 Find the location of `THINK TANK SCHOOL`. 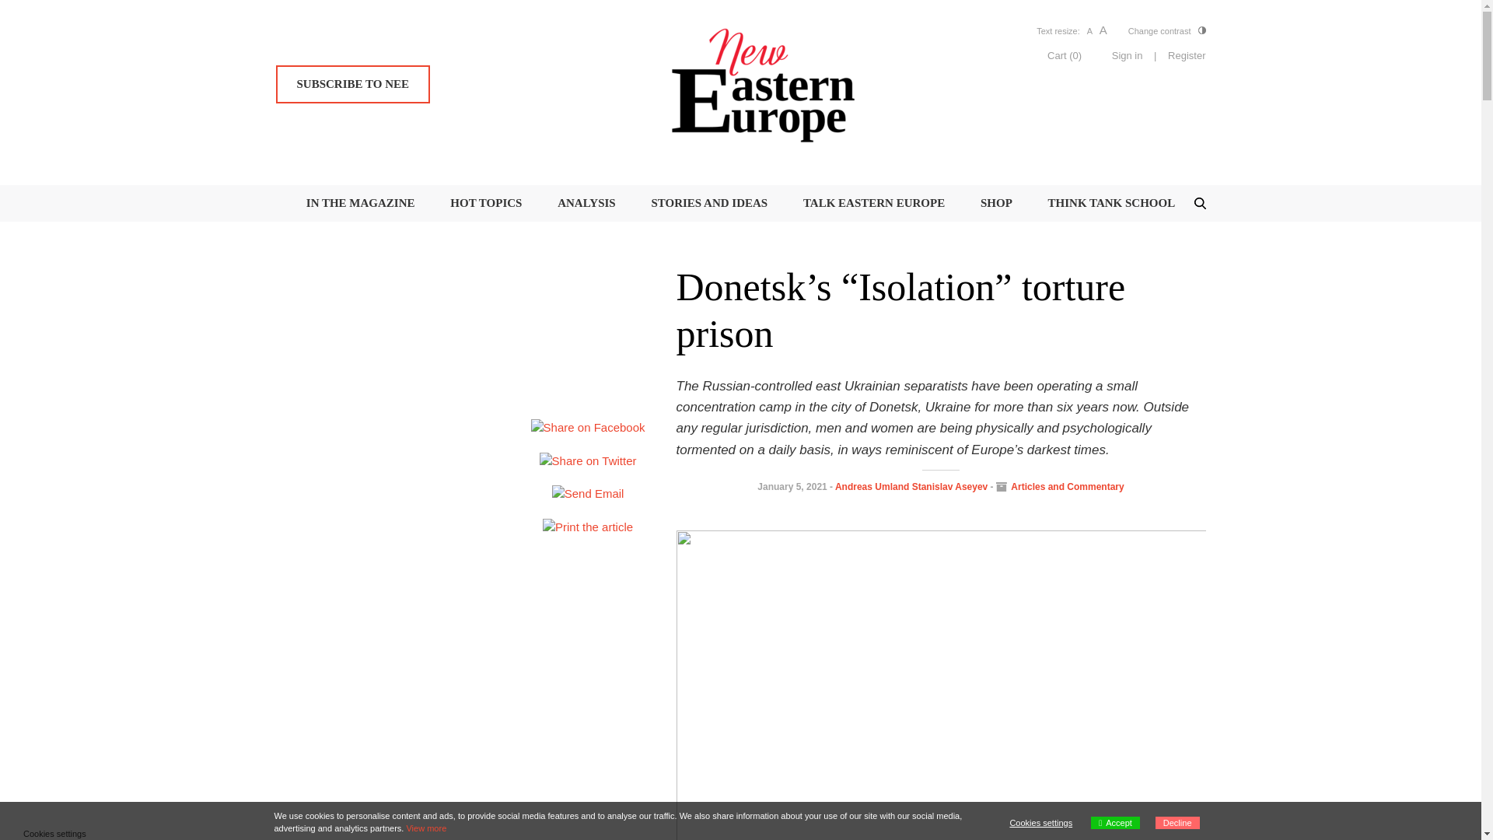

THINK TANK SCHOOL is located at coordinates (1112, 202).